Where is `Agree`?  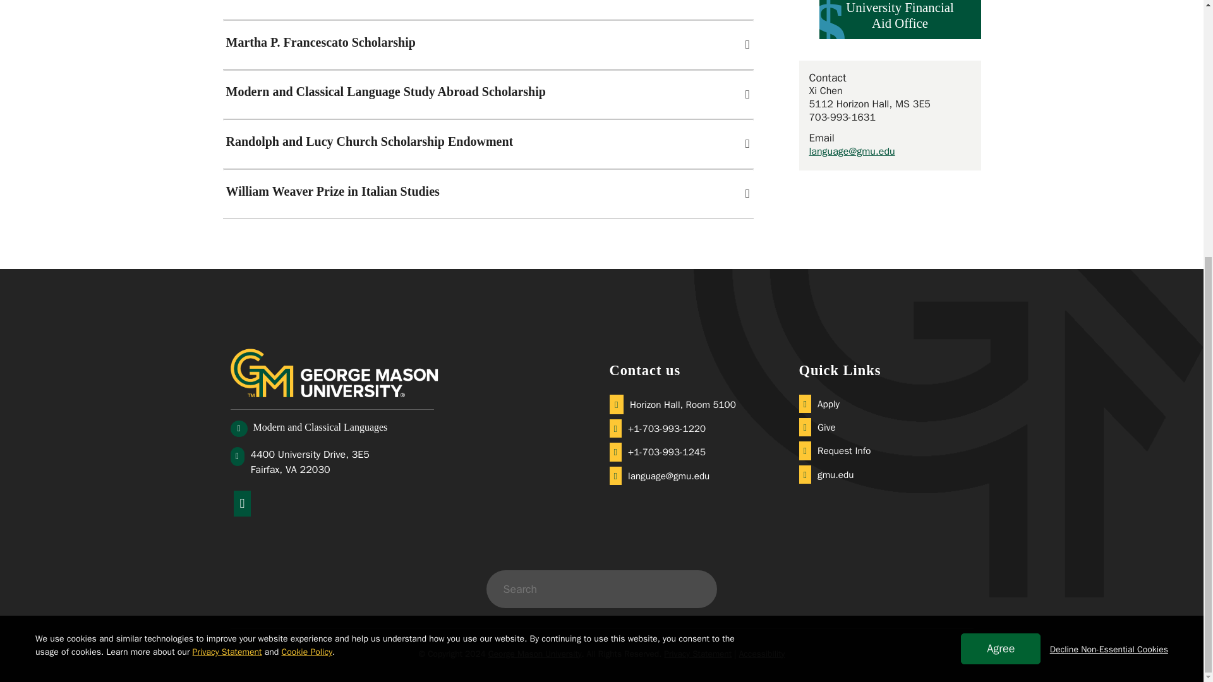 Agree is located at coordinates (1001, 242).